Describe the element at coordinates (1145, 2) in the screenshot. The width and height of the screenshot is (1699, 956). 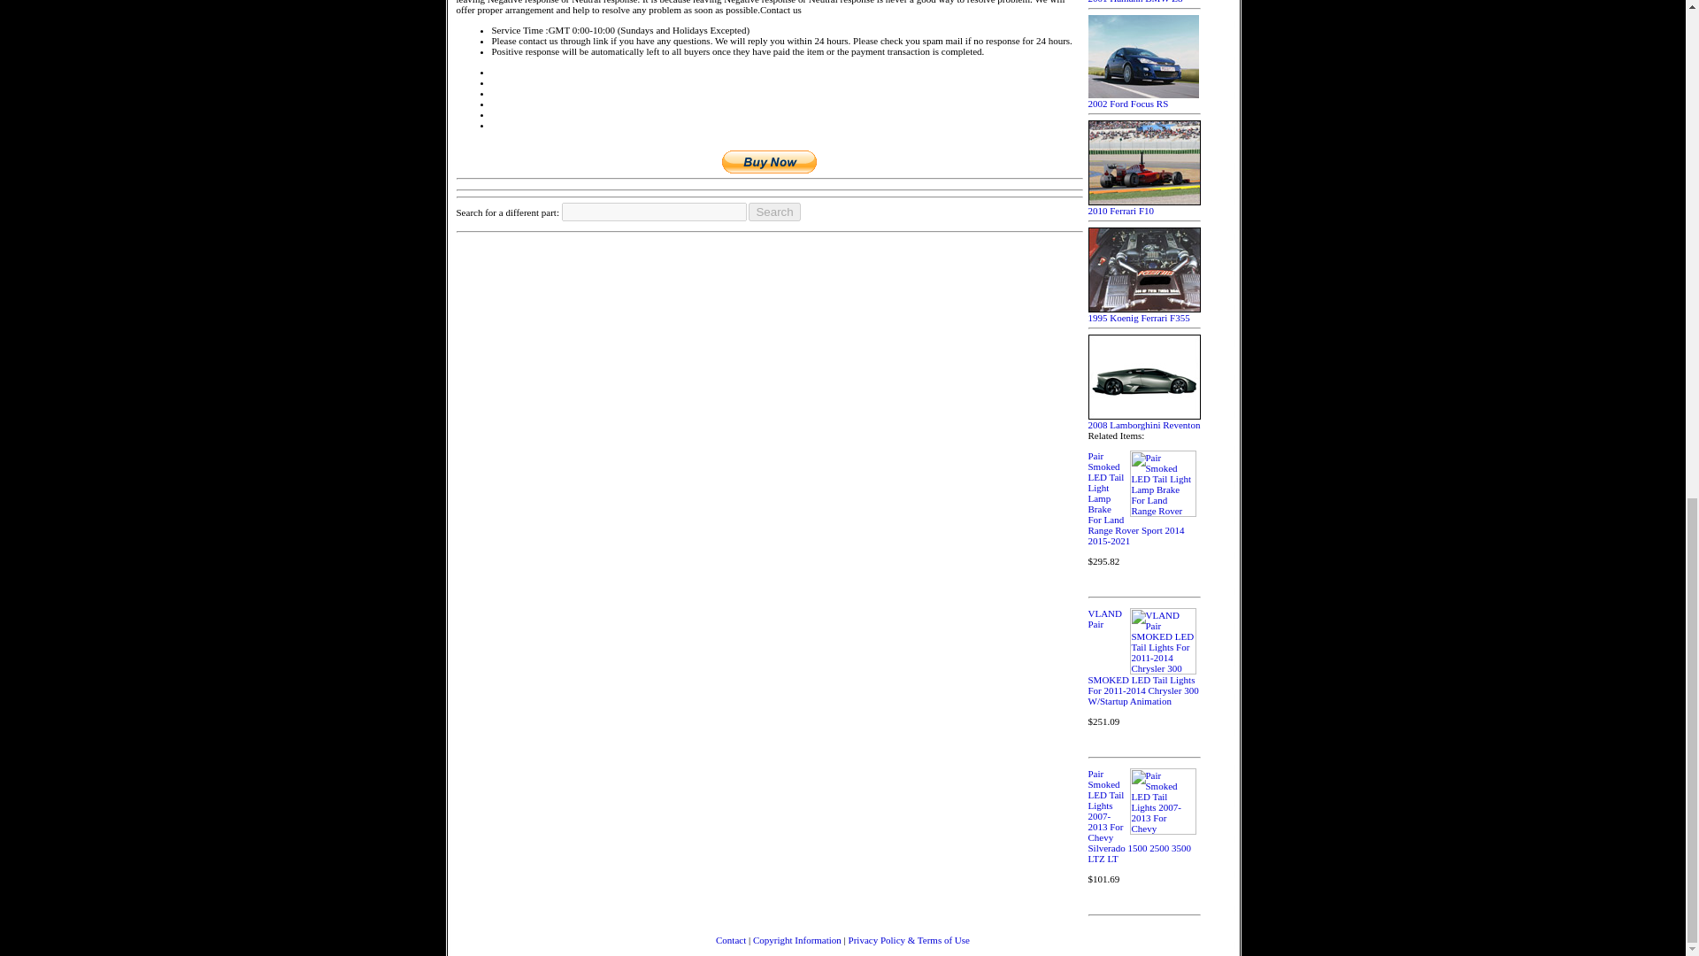
I see `2001 Hamann BMW Z8 pictures` at that location.